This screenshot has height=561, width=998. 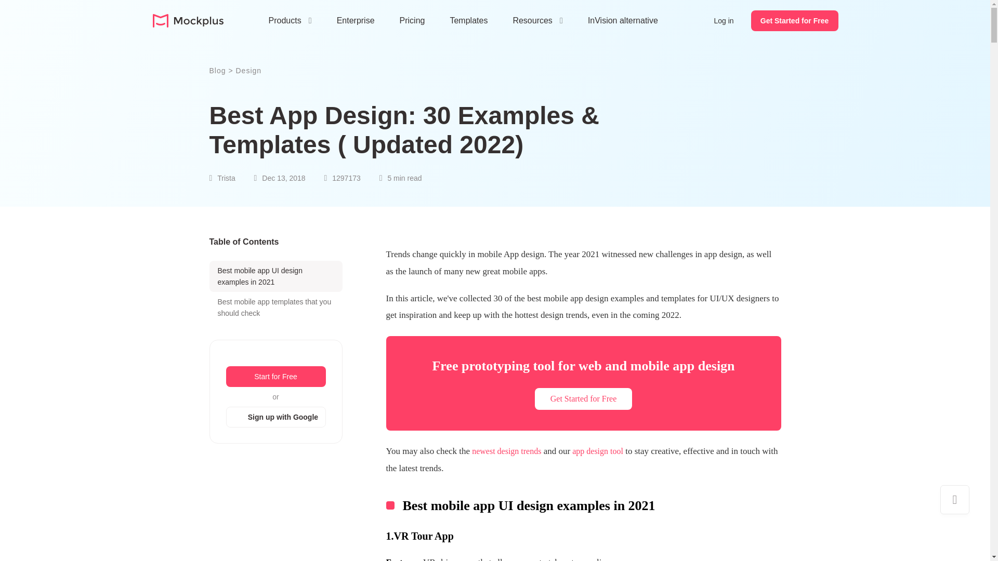 What do you see at coordinates (469, 21) in the screenshot?
I see `Templates` at bounding box center [469, 21].